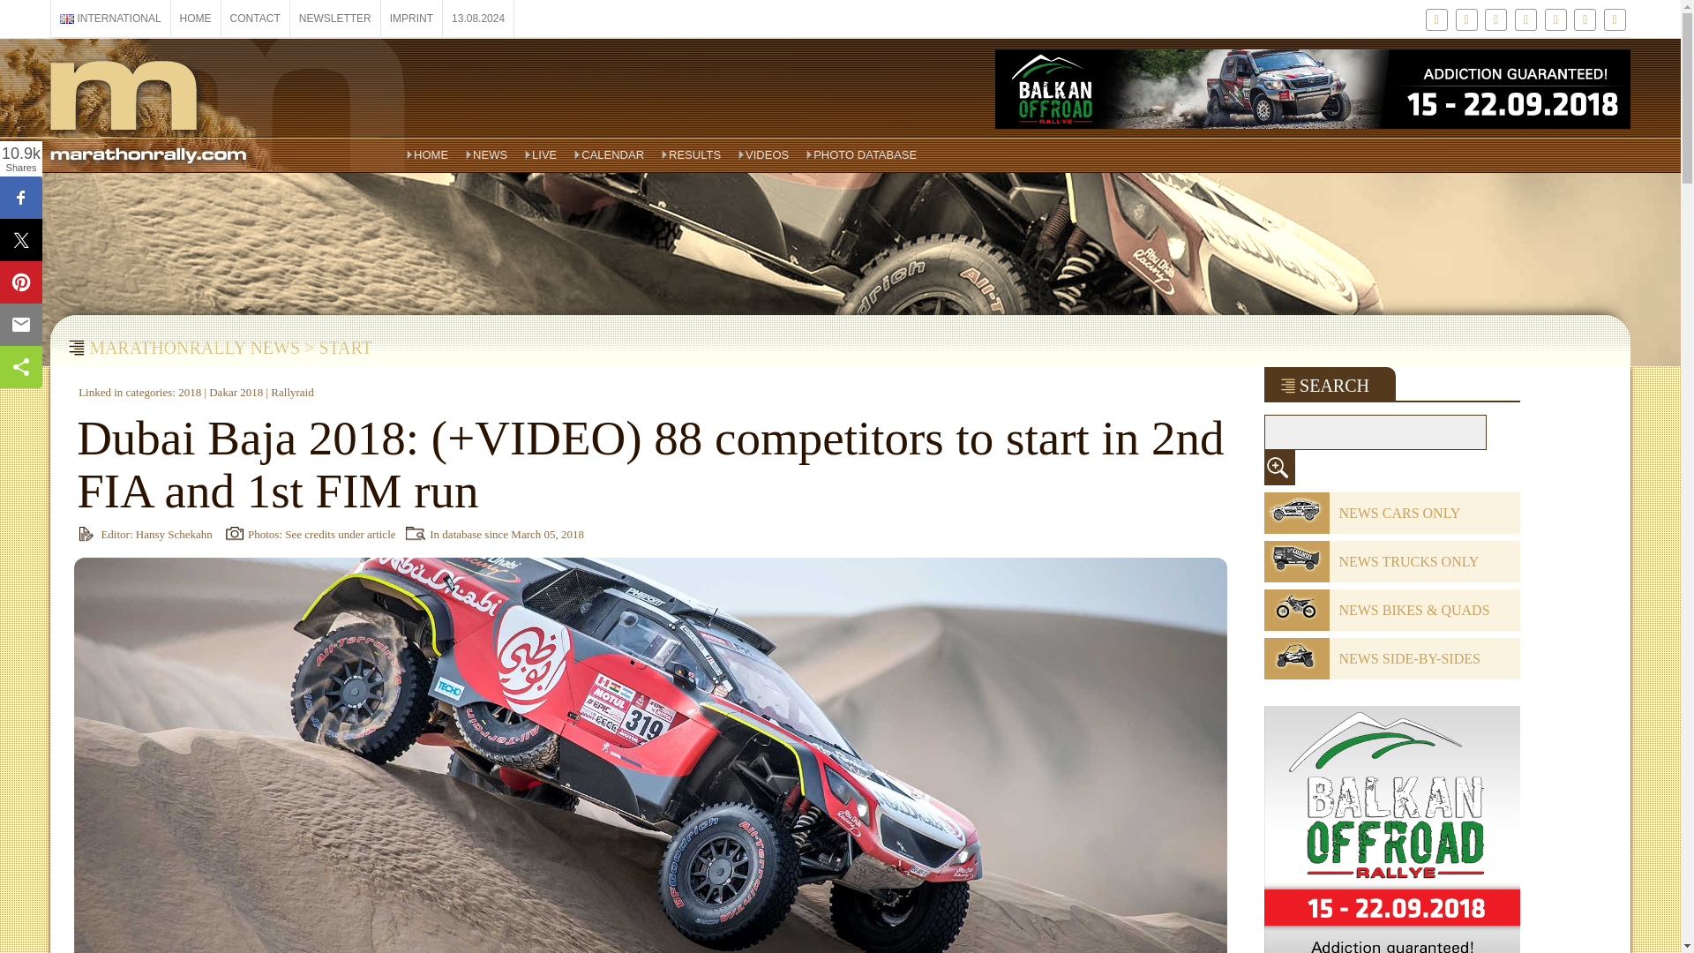 This screenshot has height=953, width=1694. What do you see at coordinates (764, 155) in the screenshot?
I see `VIDEOS` at bounding box center [764, 155].